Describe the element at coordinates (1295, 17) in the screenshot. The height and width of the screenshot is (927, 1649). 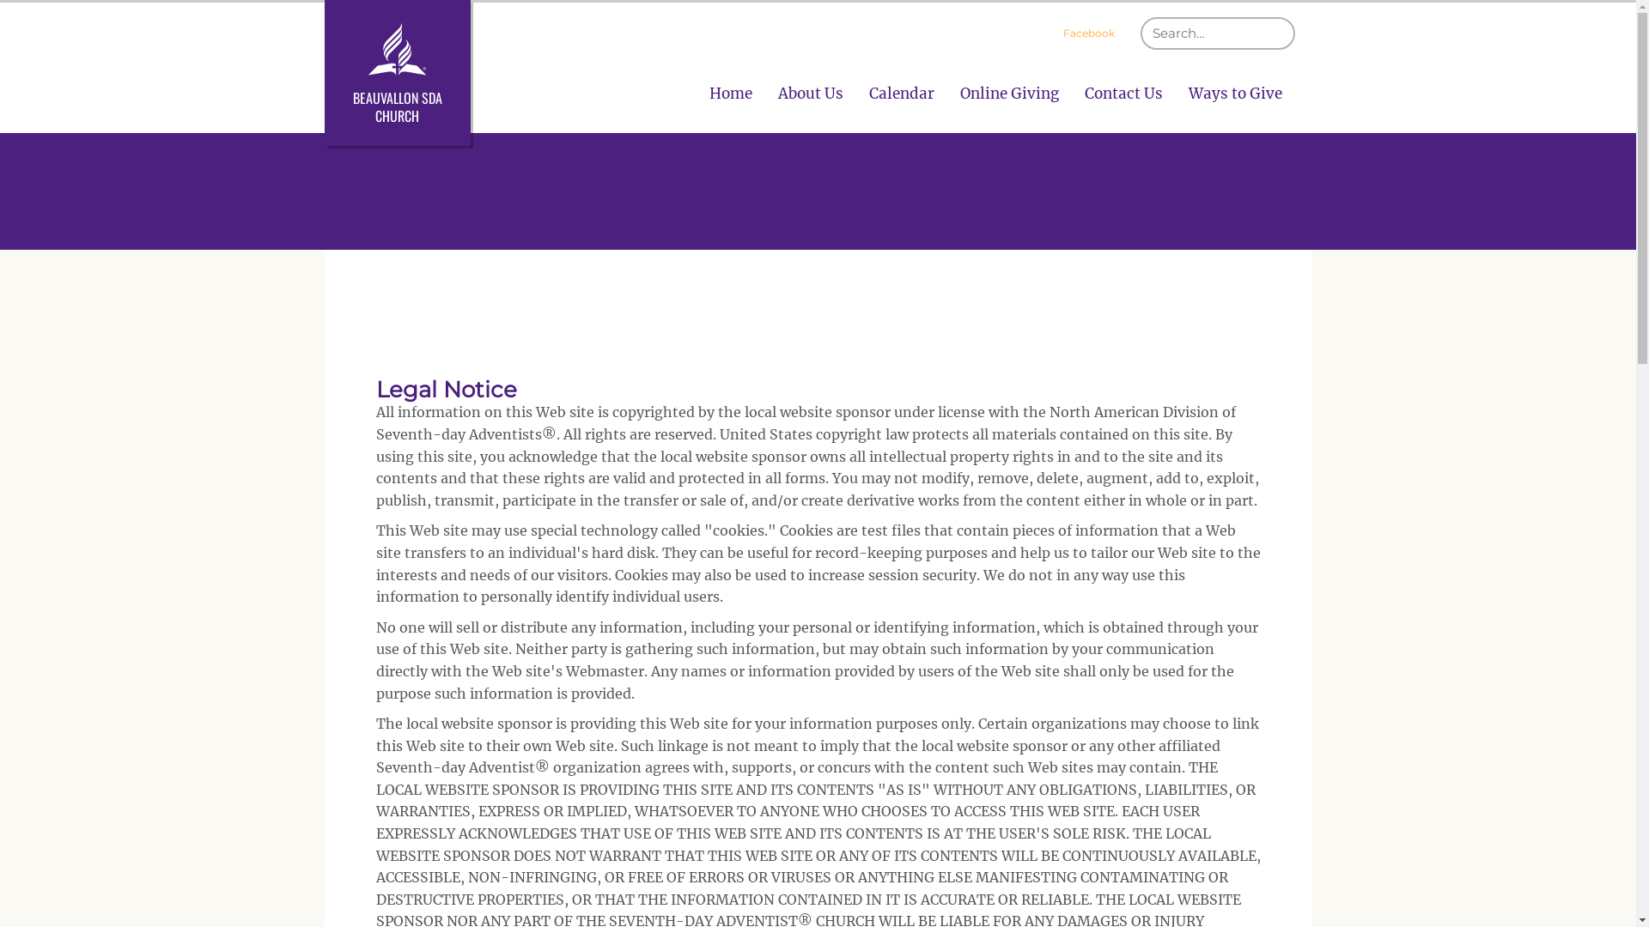
I see `SUBMIT` at that location.